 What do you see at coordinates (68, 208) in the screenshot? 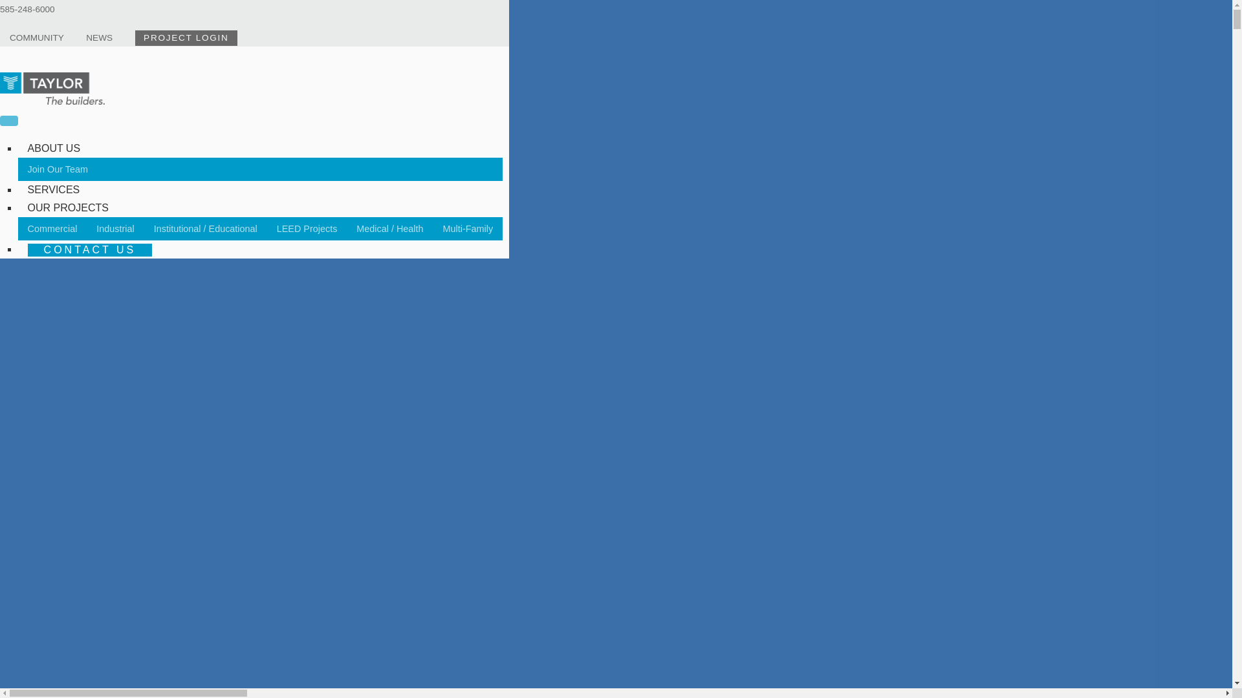
I see `OUR PROJECTS` at bounding box center [68, 208].